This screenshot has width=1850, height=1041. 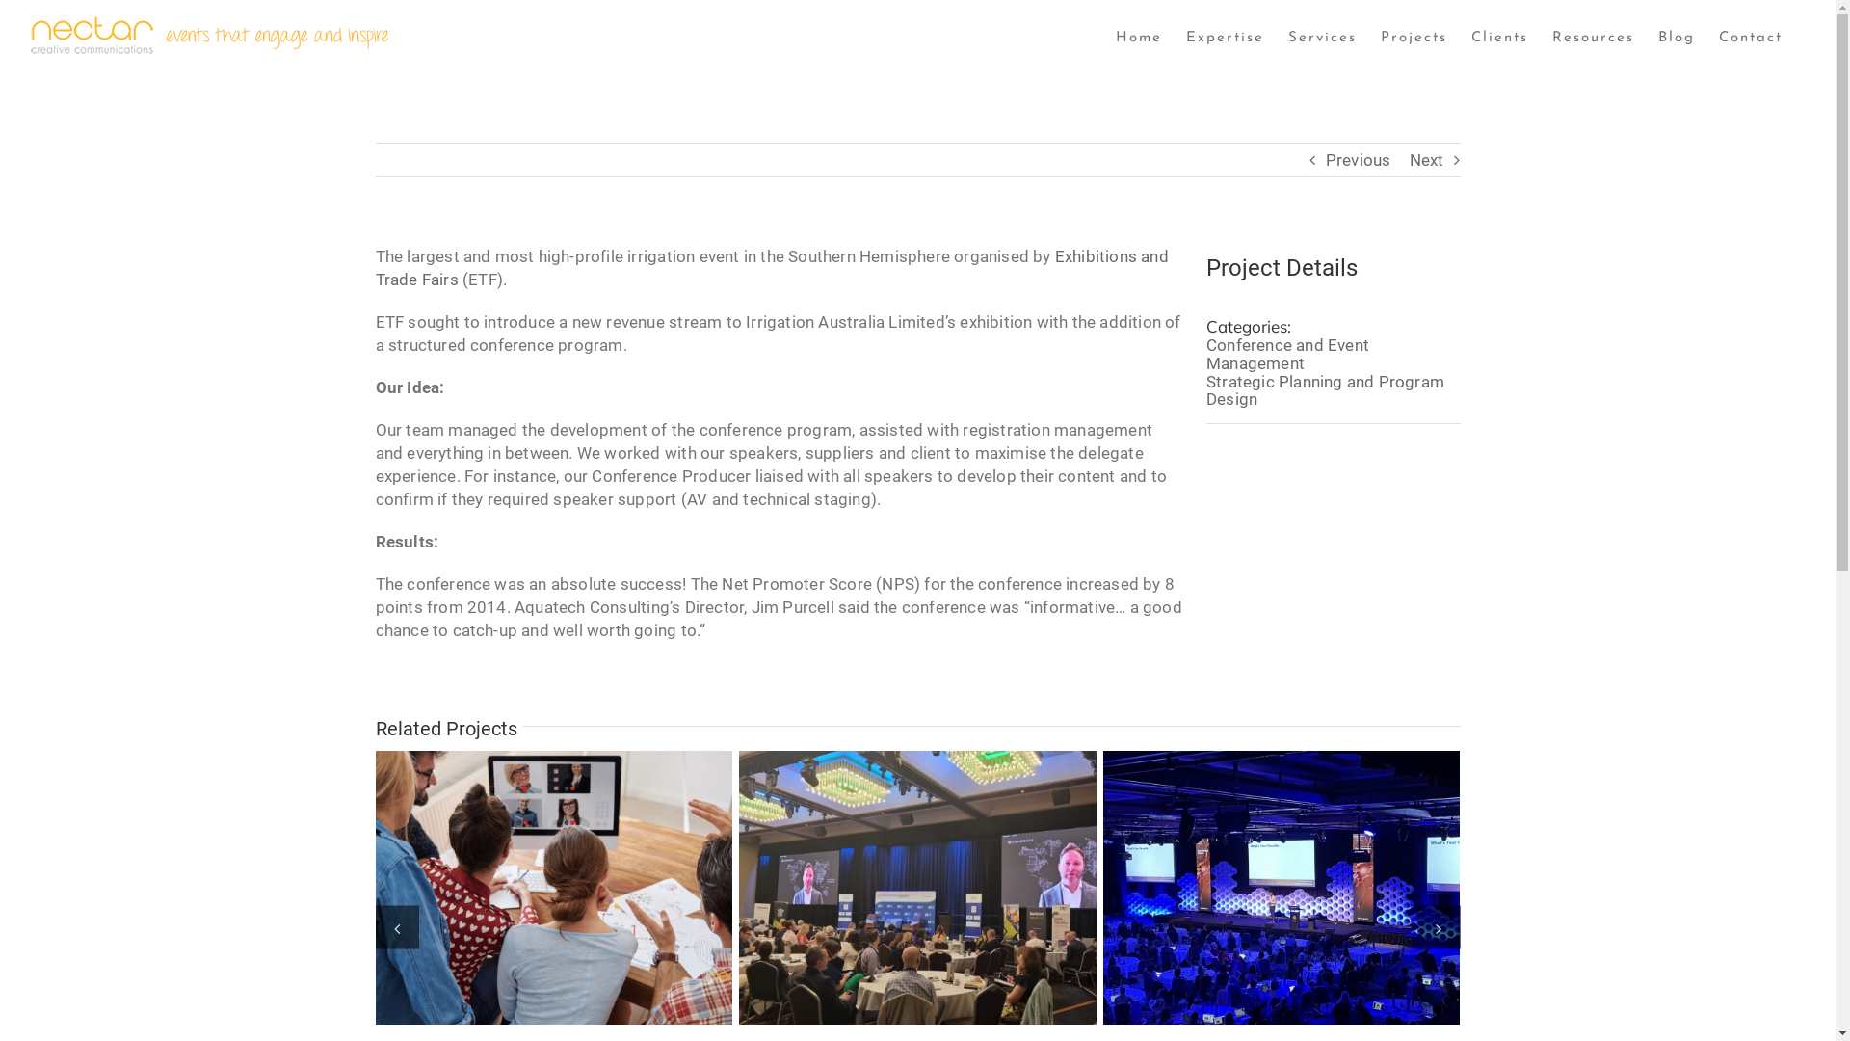 I want to click on Strategic Planning and Program Design, so click(x=1326, y=391).